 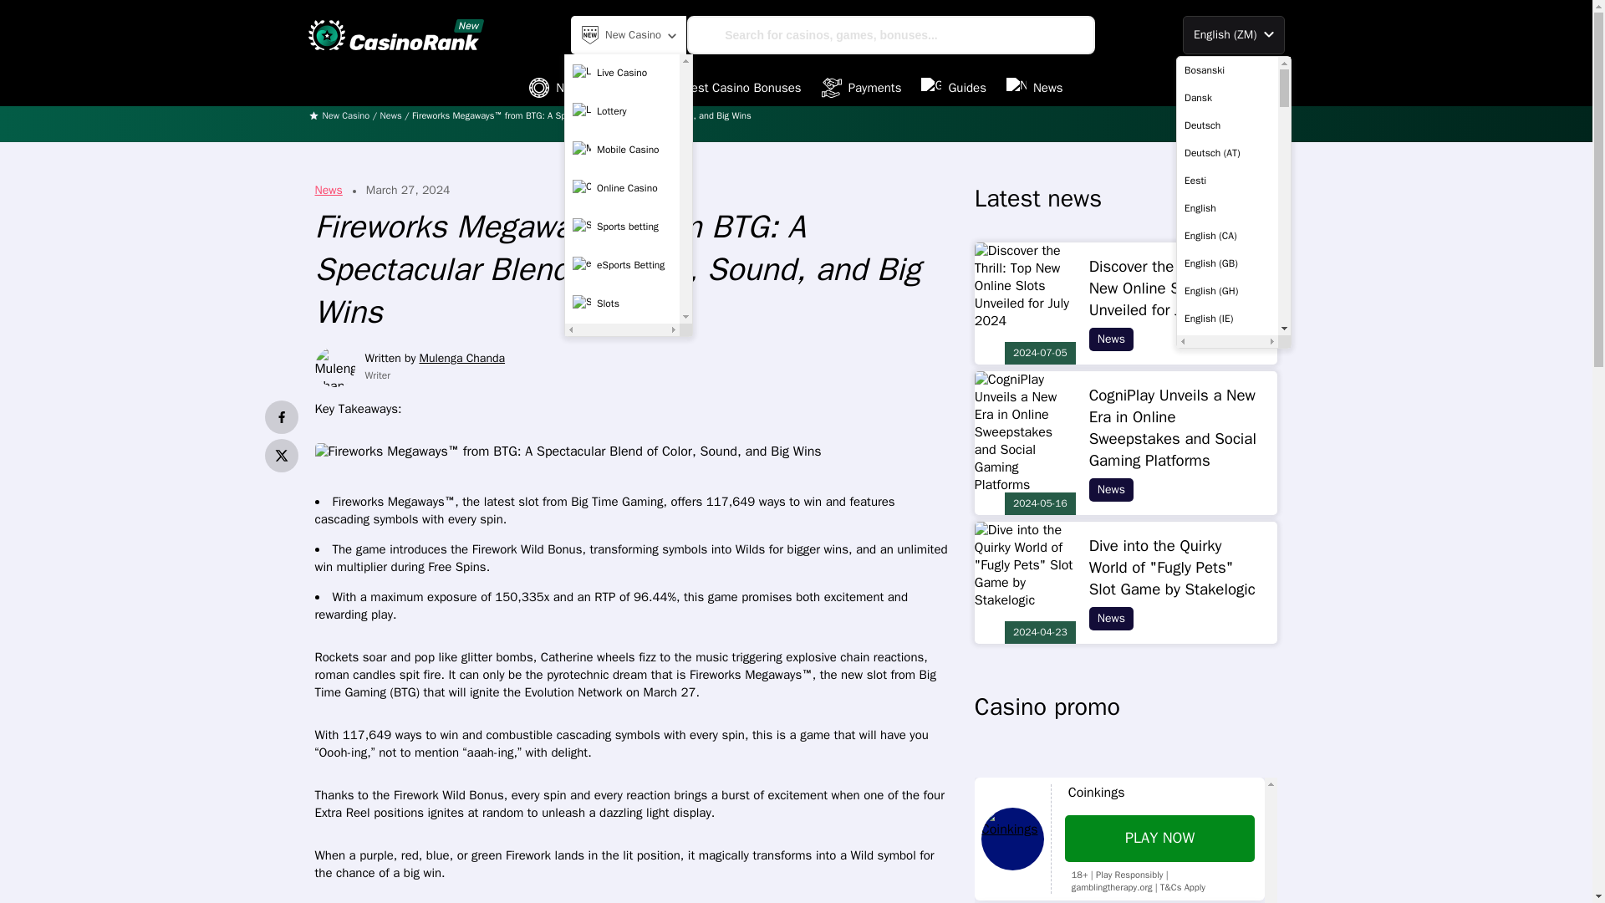 I want to click on Dansk, so click(x=1227, y=97).